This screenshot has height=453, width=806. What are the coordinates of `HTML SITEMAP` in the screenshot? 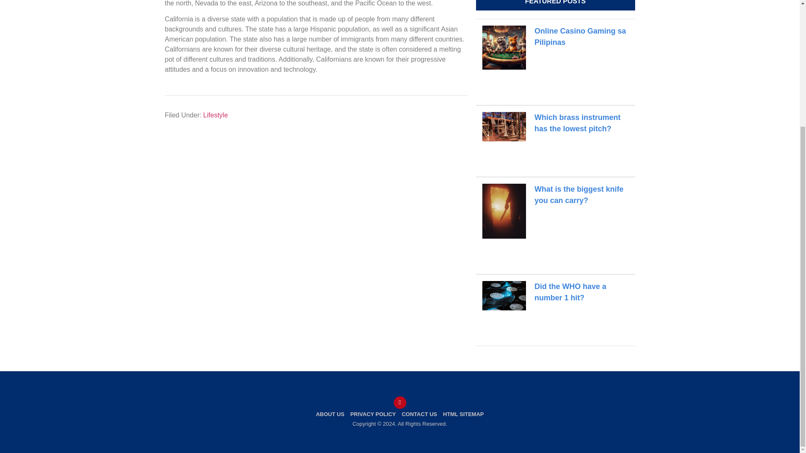 It's located at (463, 414).